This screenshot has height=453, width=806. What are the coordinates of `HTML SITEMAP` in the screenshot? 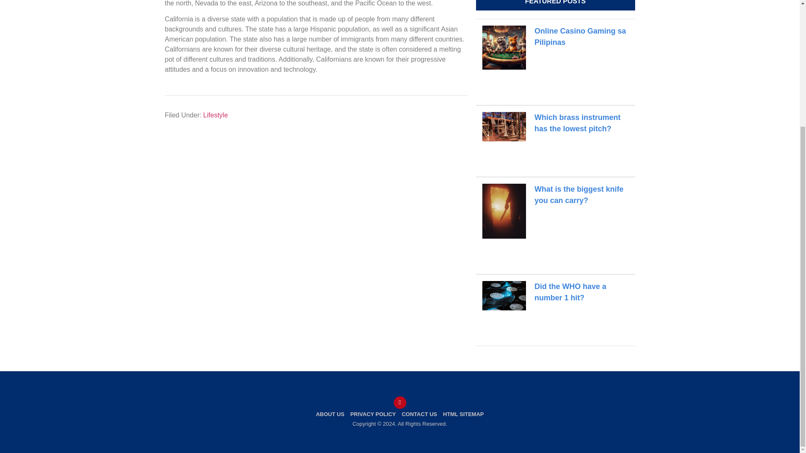 It's located at (463, 414).